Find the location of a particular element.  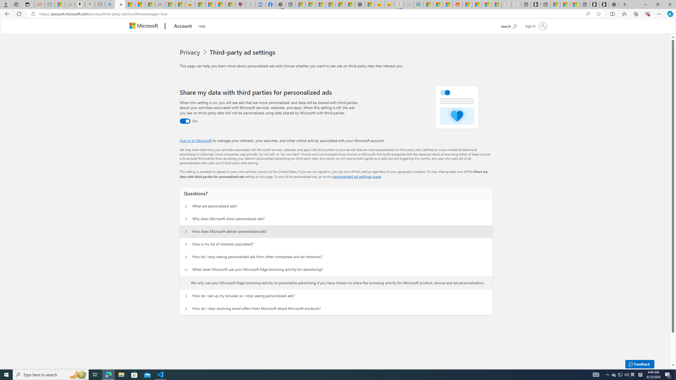

Nordace - #1 Japanese Best-Seller - Siena Smart Backpack is located at coordinates (360, 4).